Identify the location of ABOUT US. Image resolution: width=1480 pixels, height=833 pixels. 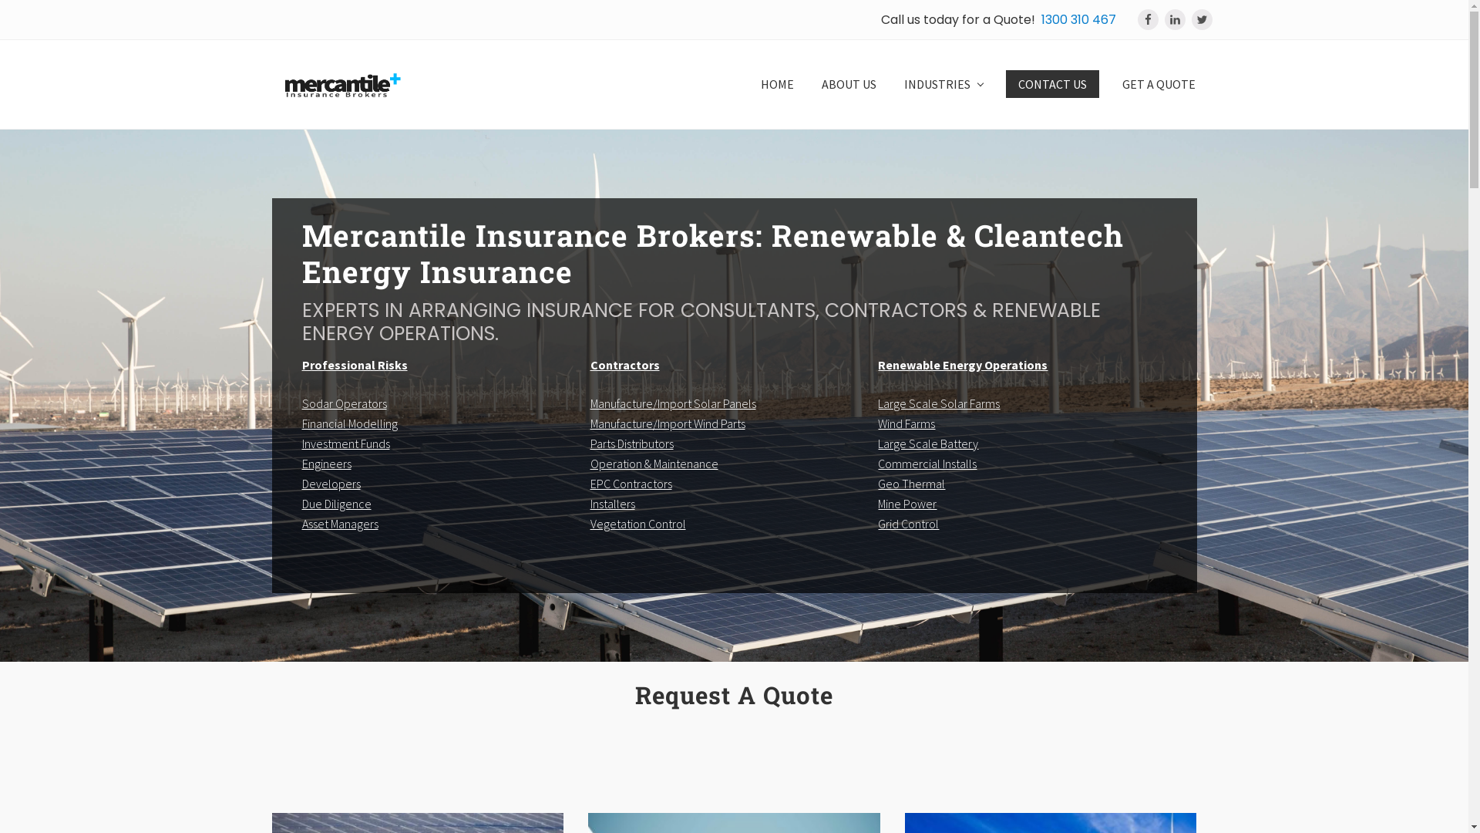
(849, 85).